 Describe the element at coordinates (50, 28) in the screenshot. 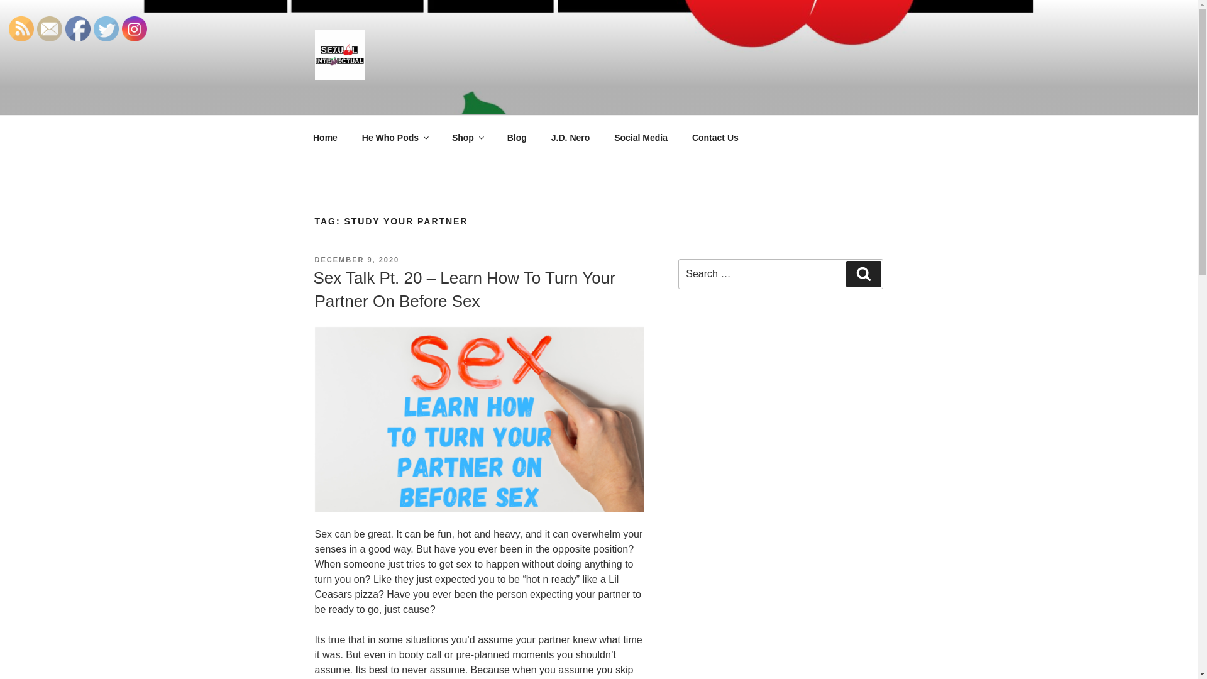

I see `Follow by Email` at that location.